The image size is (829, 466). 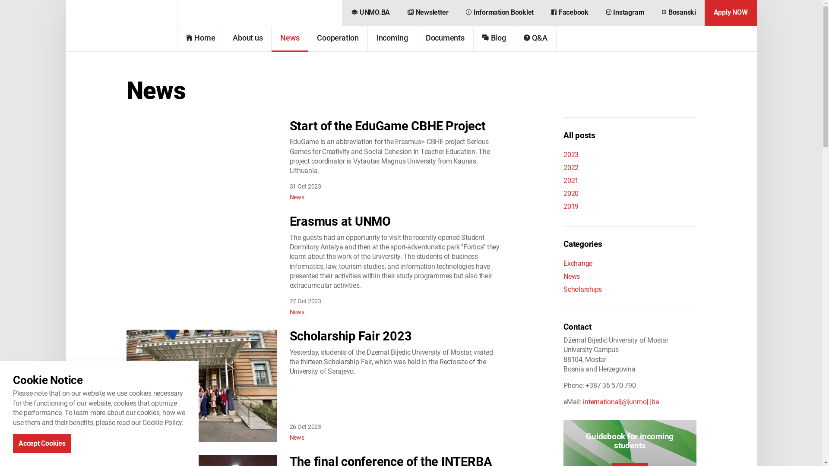 I want to click on Information Booklet, so click(x=500, y=13).